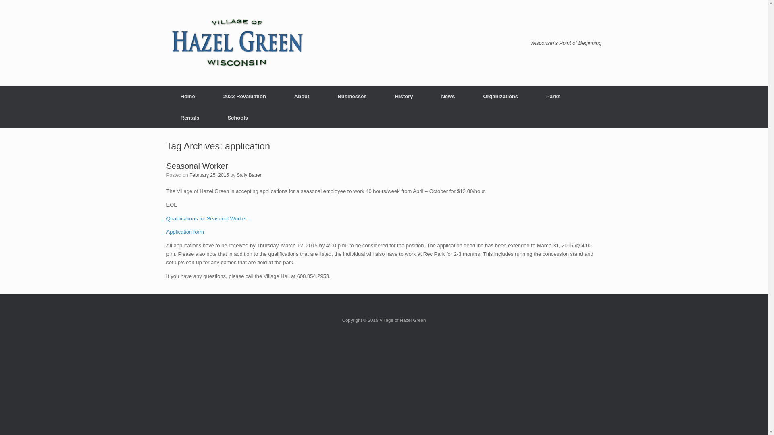 The height and width of the screenshot is (435, 774). What do you see at coordinates (209, 175) in the screenshot?
I see `8:23 AM` at bounding box center [209, 175].